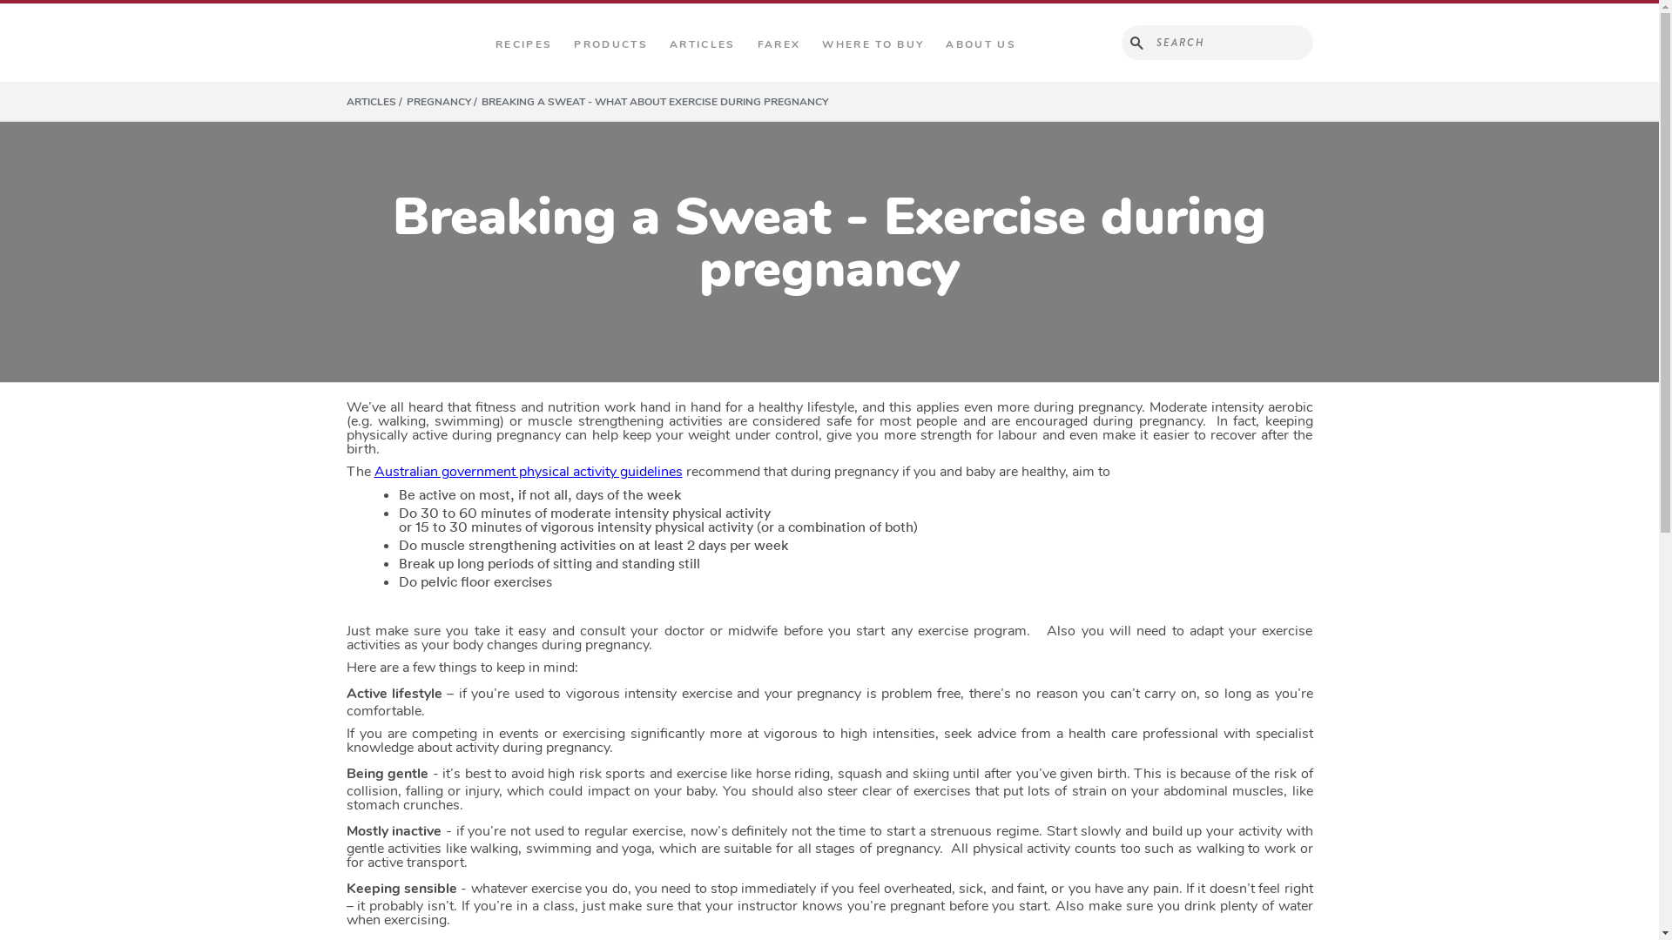  What do you see at coordinates (779, 44) in the screenshot?
I see `FAREX` at bounding box center [779, 44].